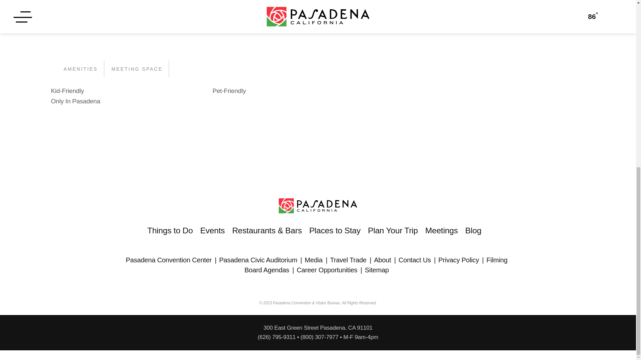 This screenshot has width=641, height=360. I want to click on Things to Do, so click(174, 232).